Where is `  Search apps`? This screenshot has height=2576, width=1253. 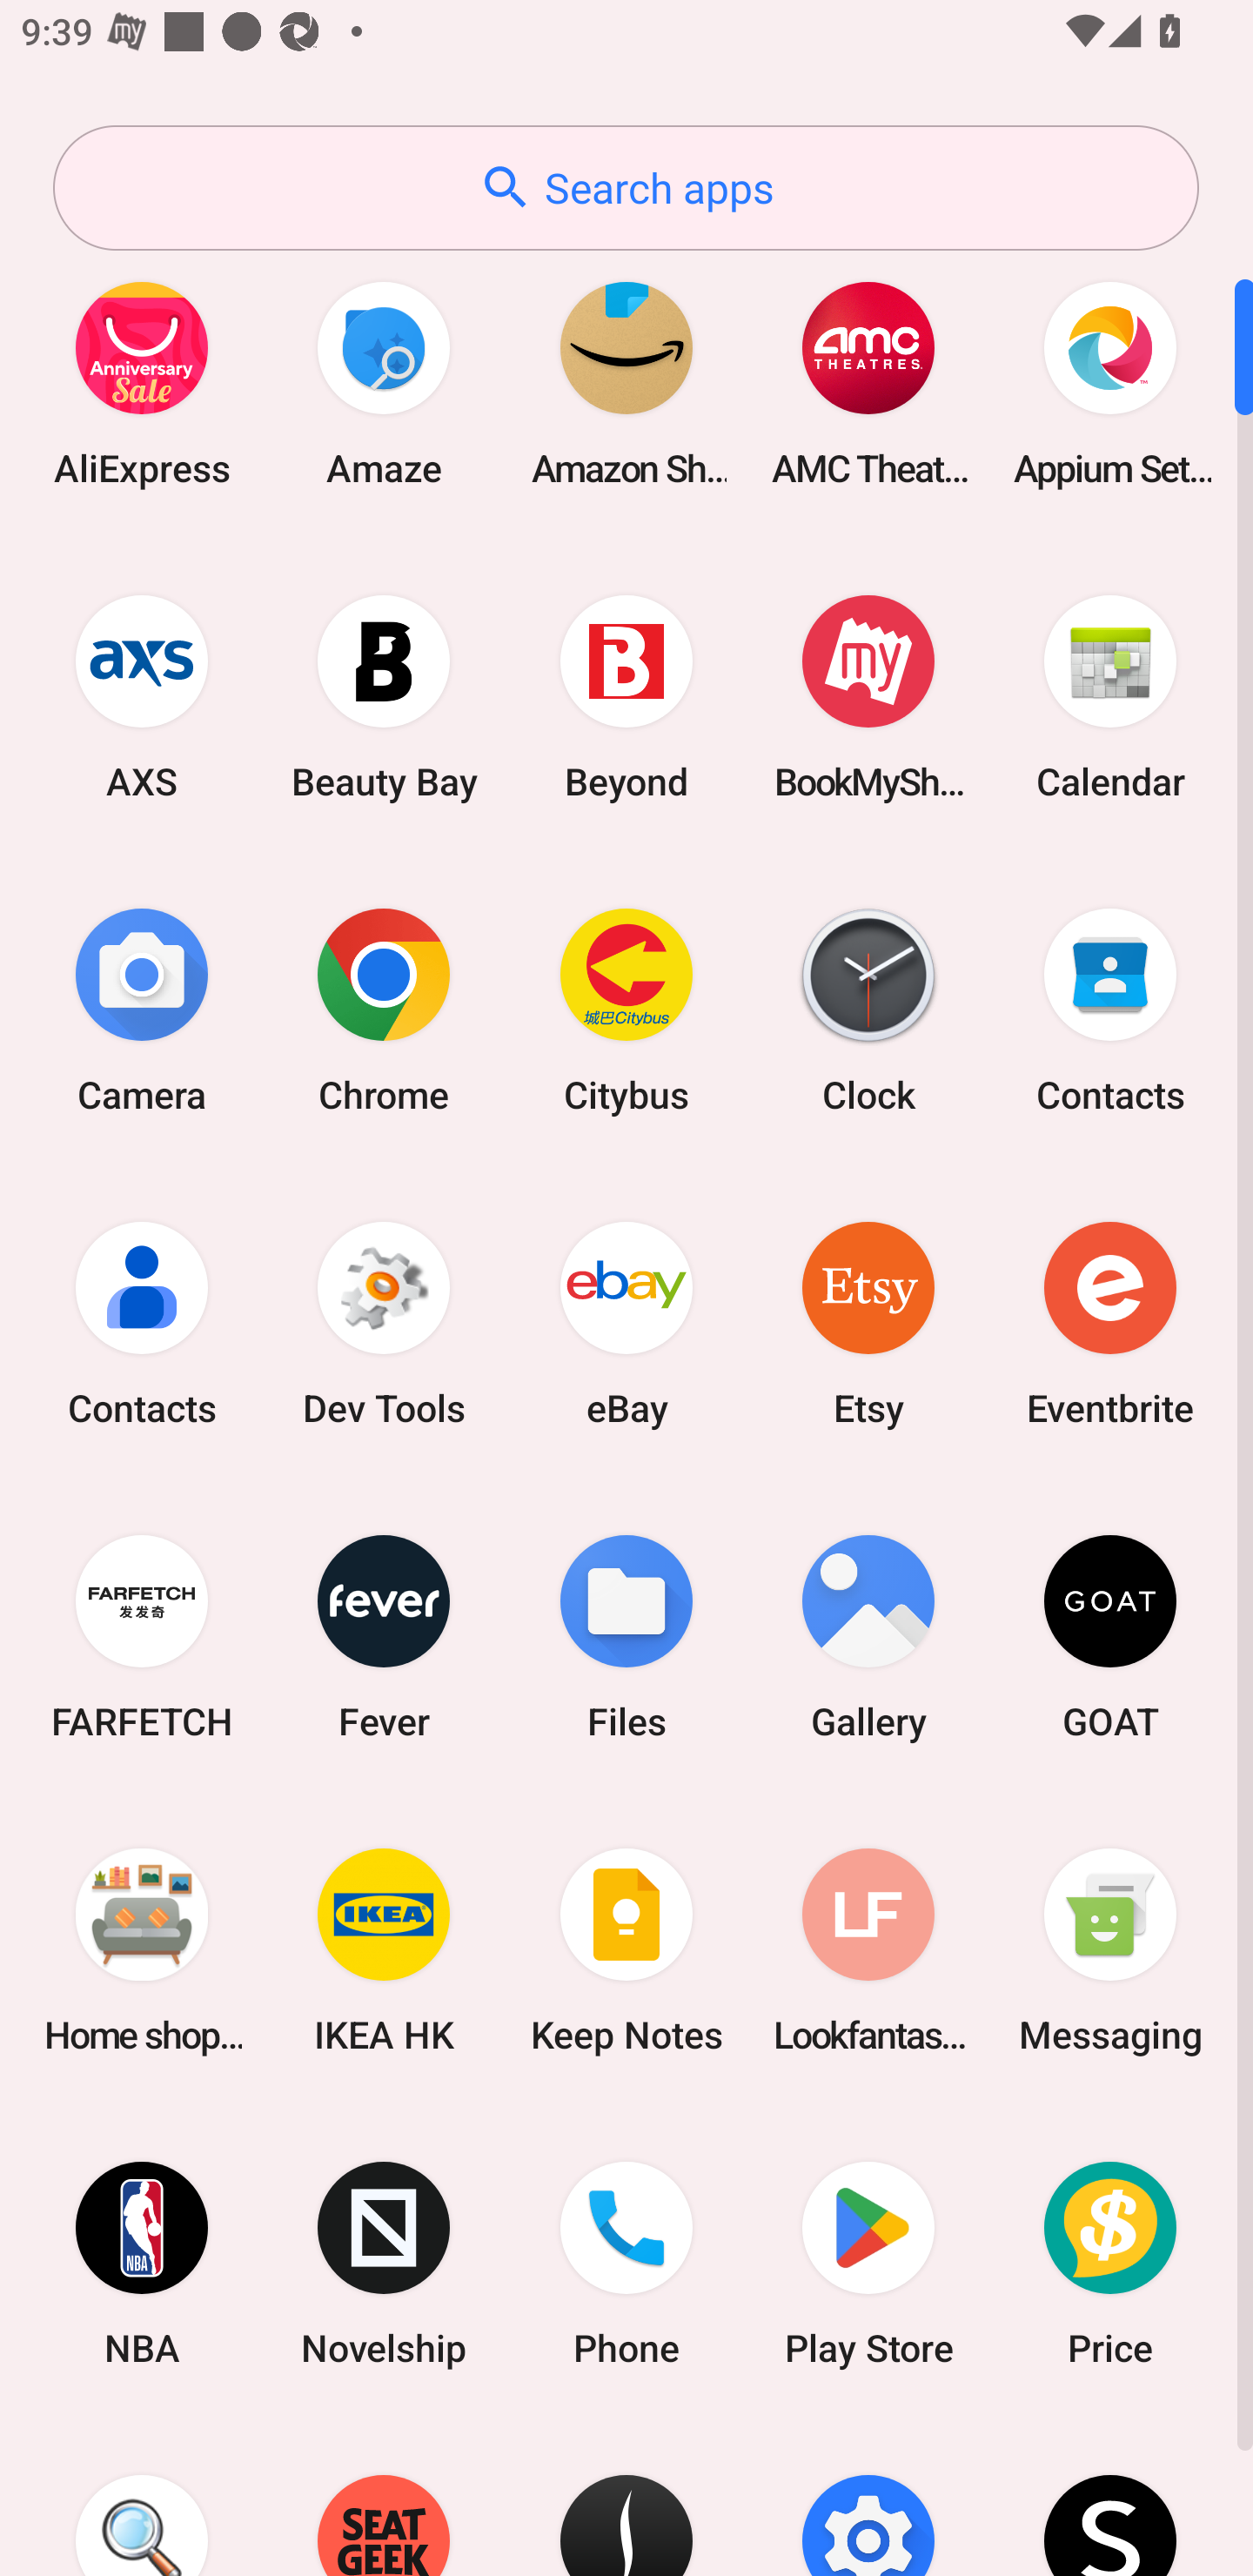   Search apps is located at coordinates (626, 188).